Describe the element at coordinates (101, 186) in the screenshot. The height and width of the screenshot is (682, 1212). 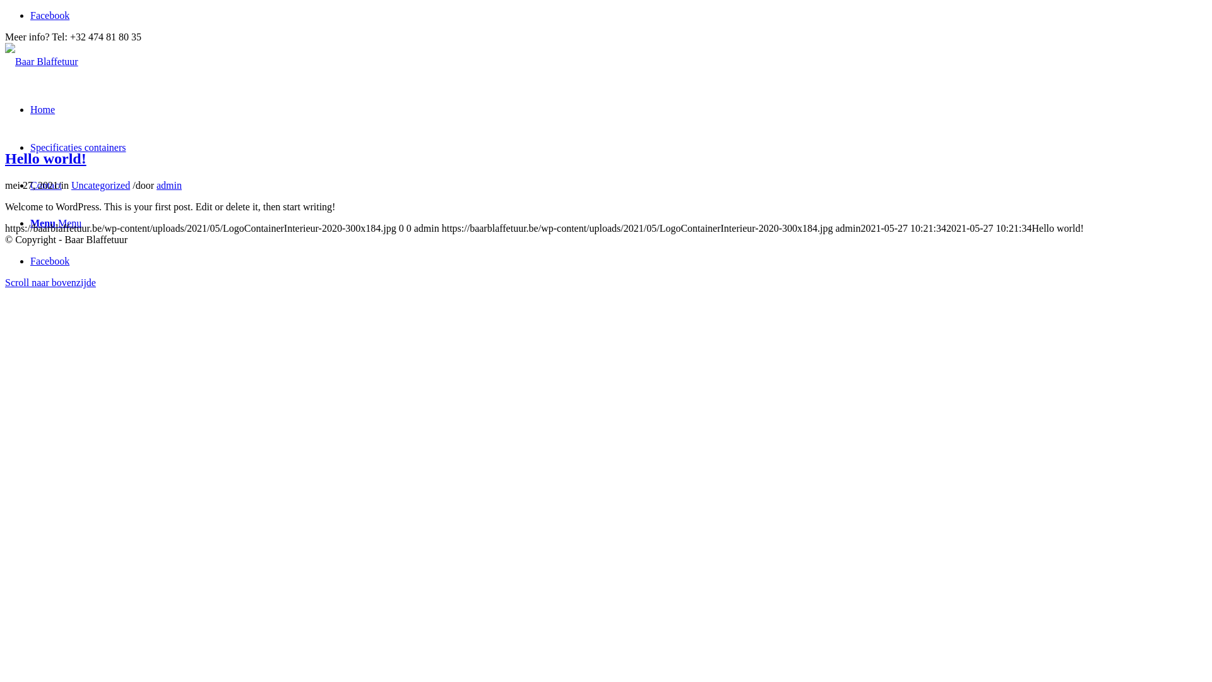
I see `Uncategorized` at that location.